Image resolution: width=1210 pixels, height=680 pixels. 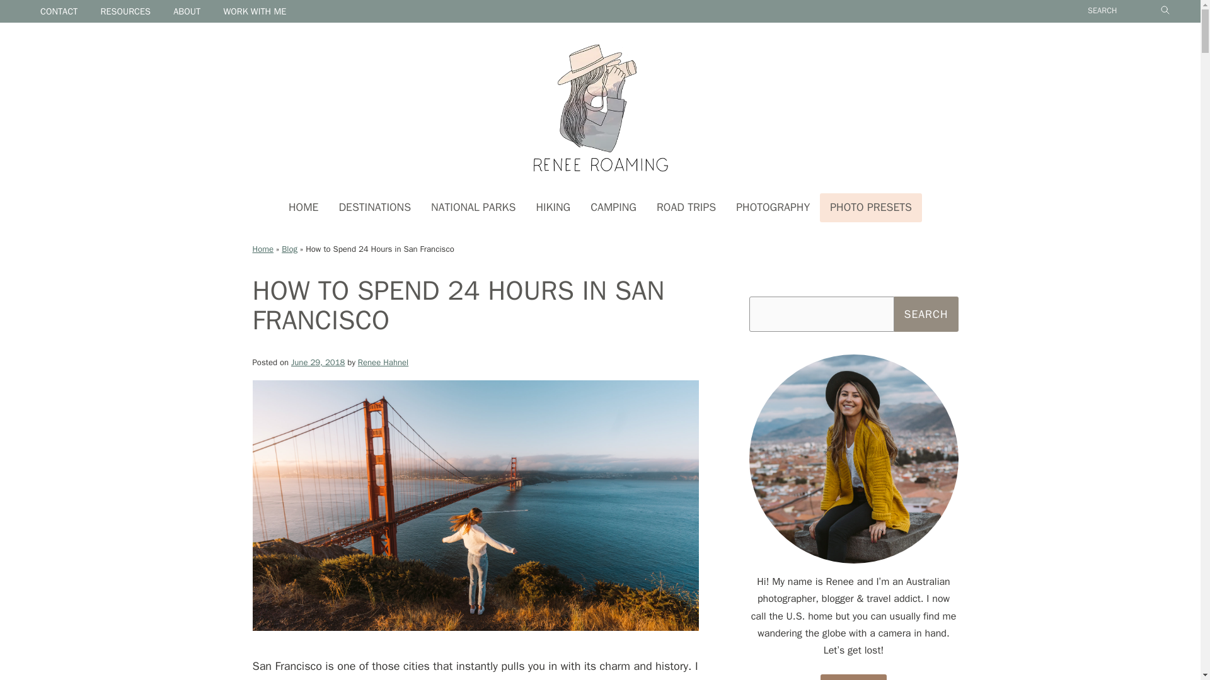 I want to click on Blog, so click(x=290, y=248).